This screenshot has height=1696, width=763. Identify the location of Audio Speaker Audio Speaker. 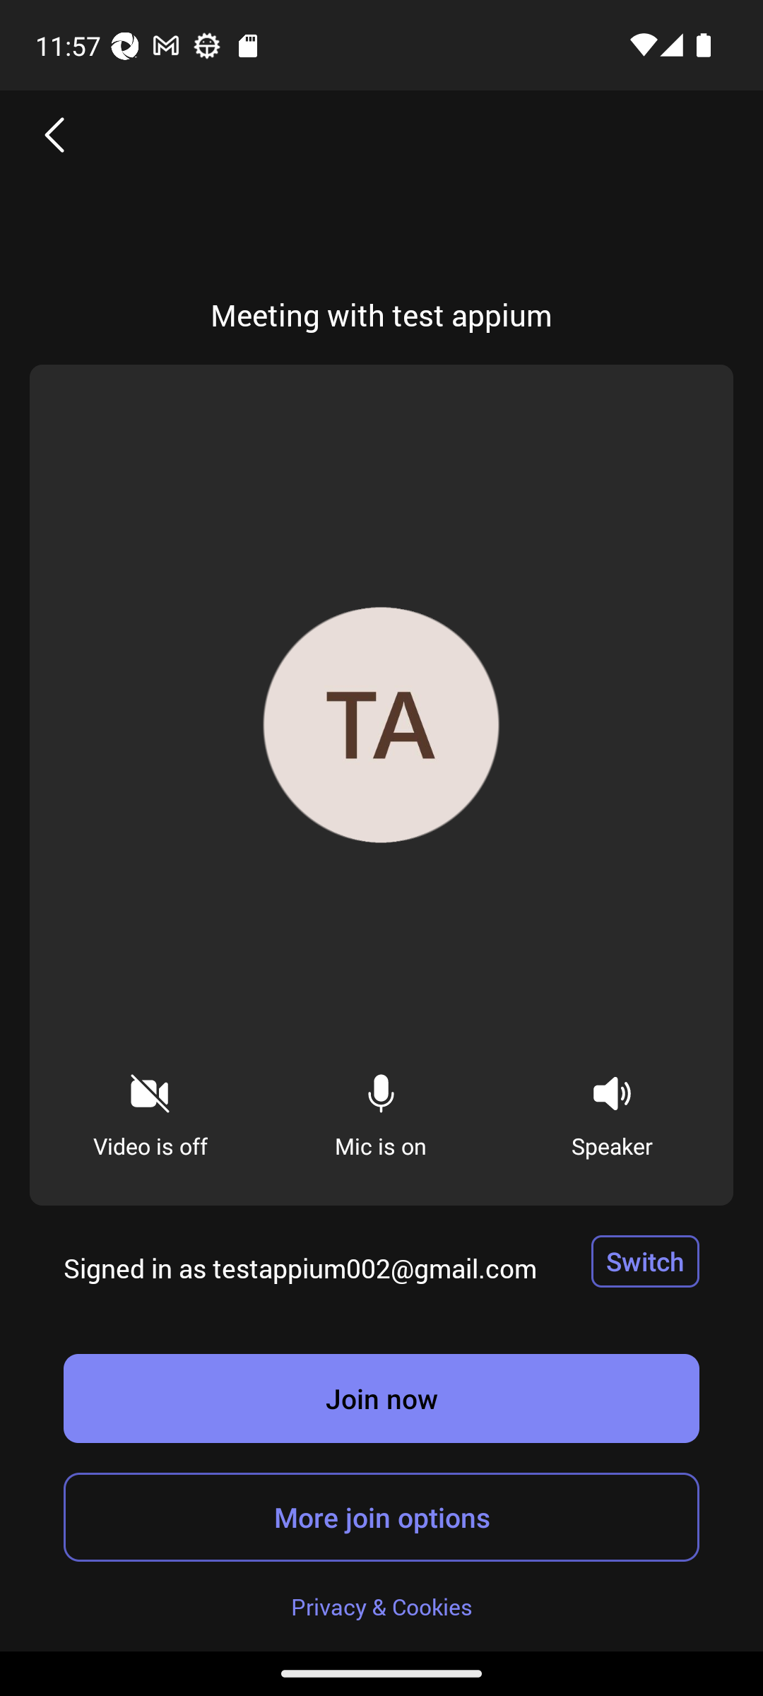
(612, 1109).